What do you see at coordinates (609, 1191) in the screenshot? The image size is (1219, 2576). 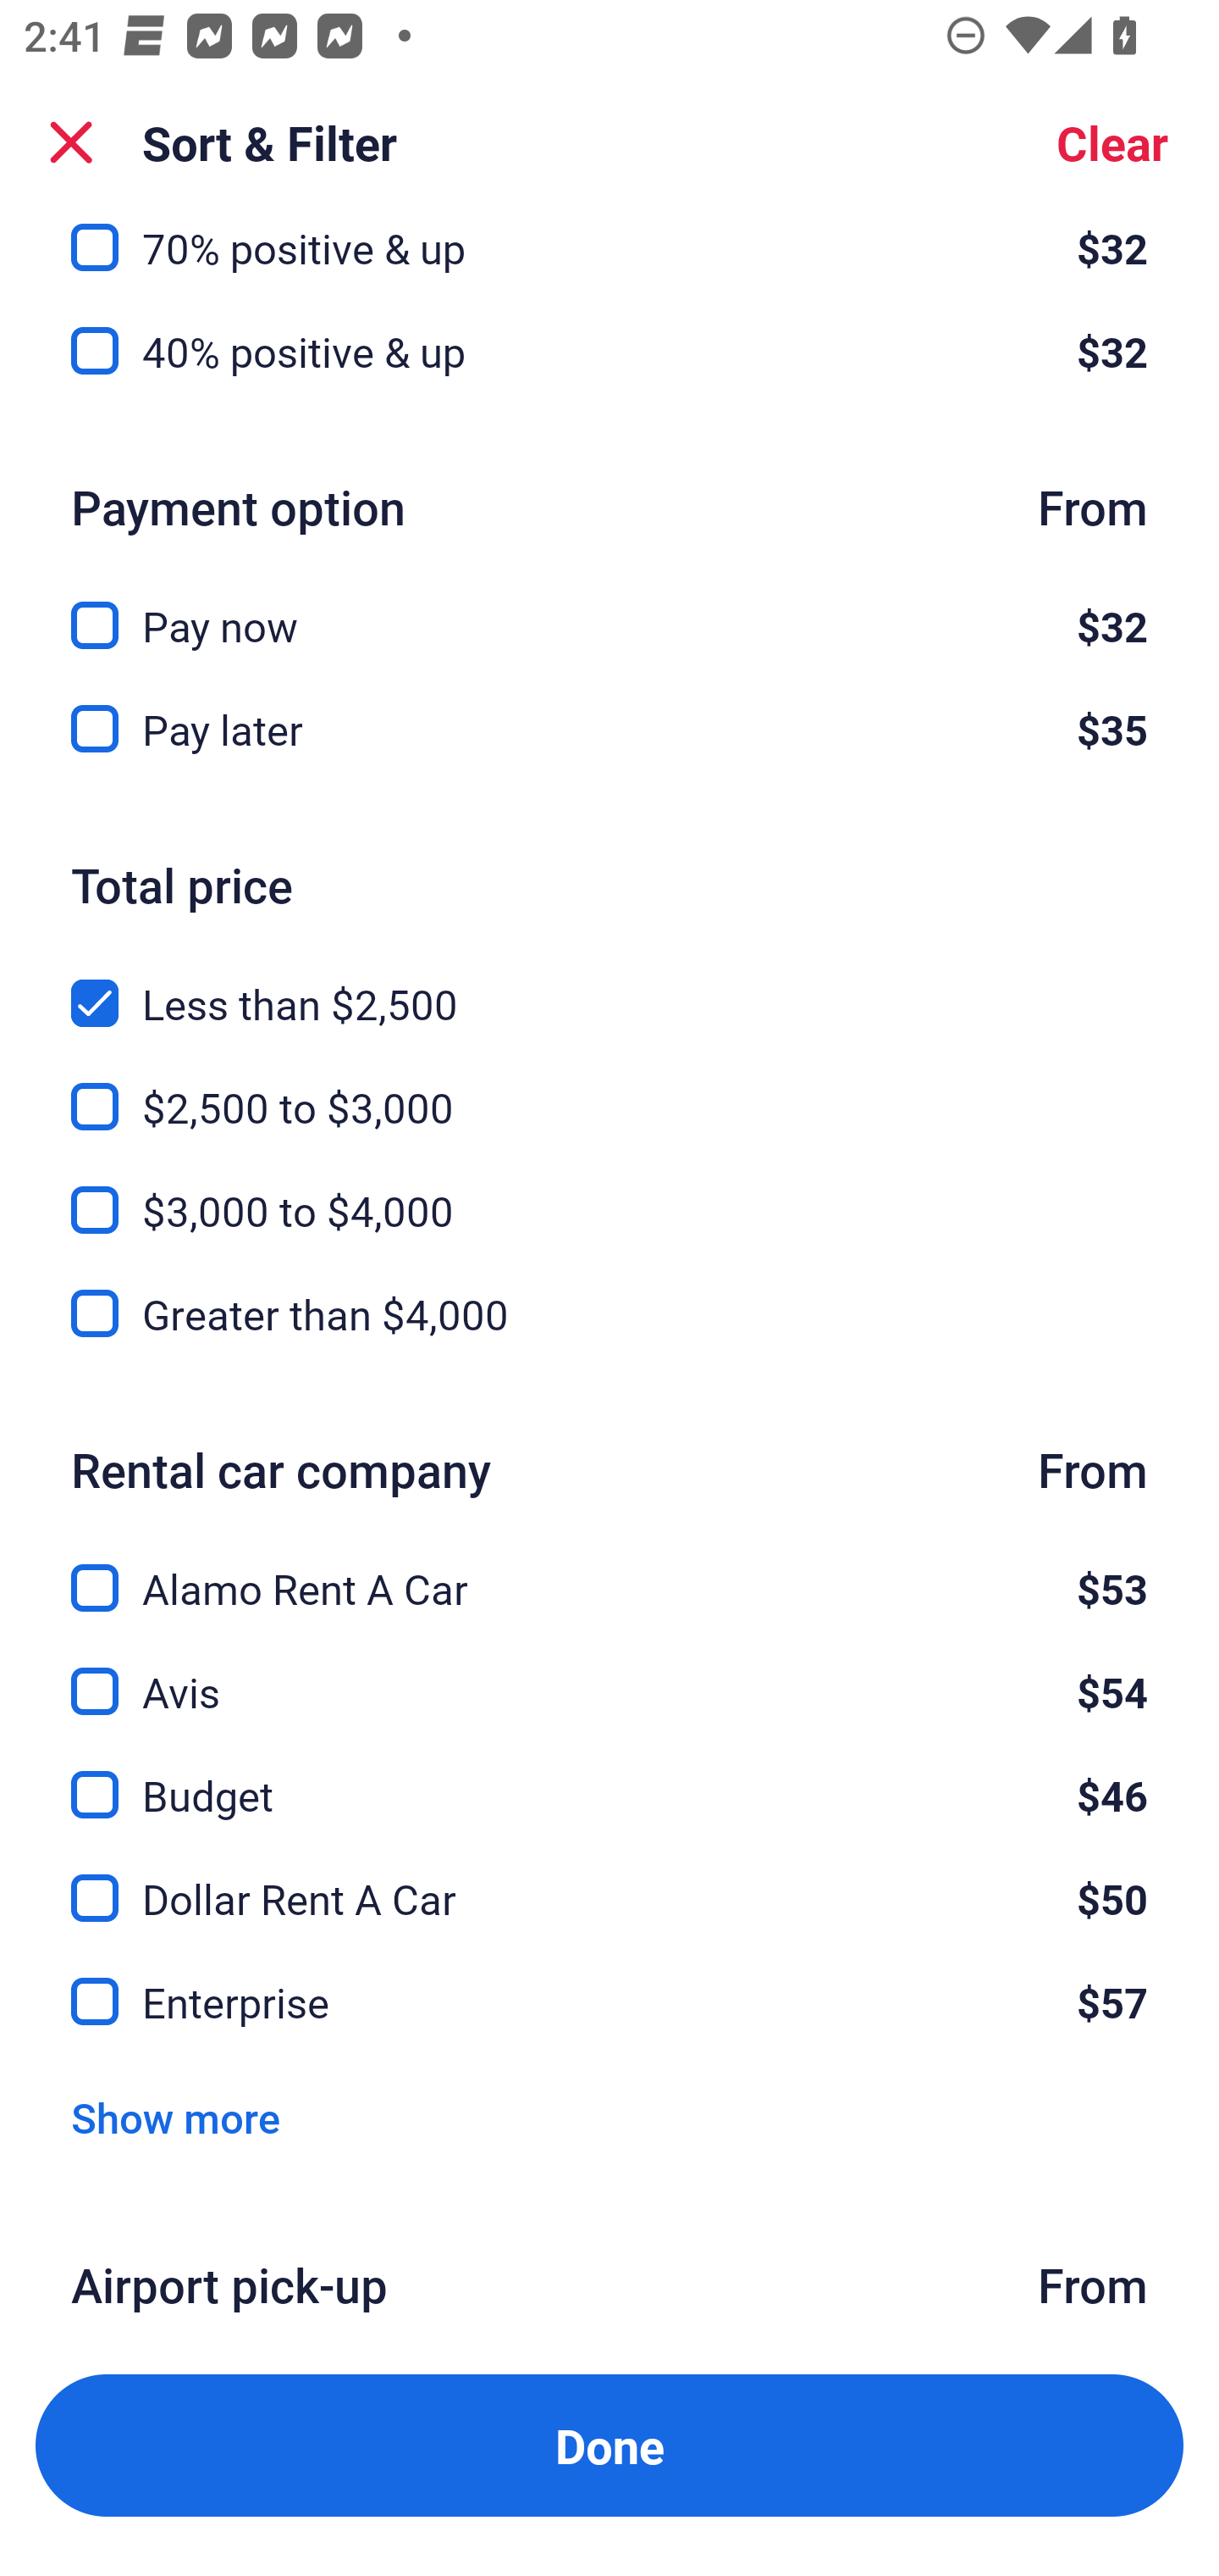 I see `$3,000 to $4,000, $3,000 to $4,000` at bounding box center [609, 1191].